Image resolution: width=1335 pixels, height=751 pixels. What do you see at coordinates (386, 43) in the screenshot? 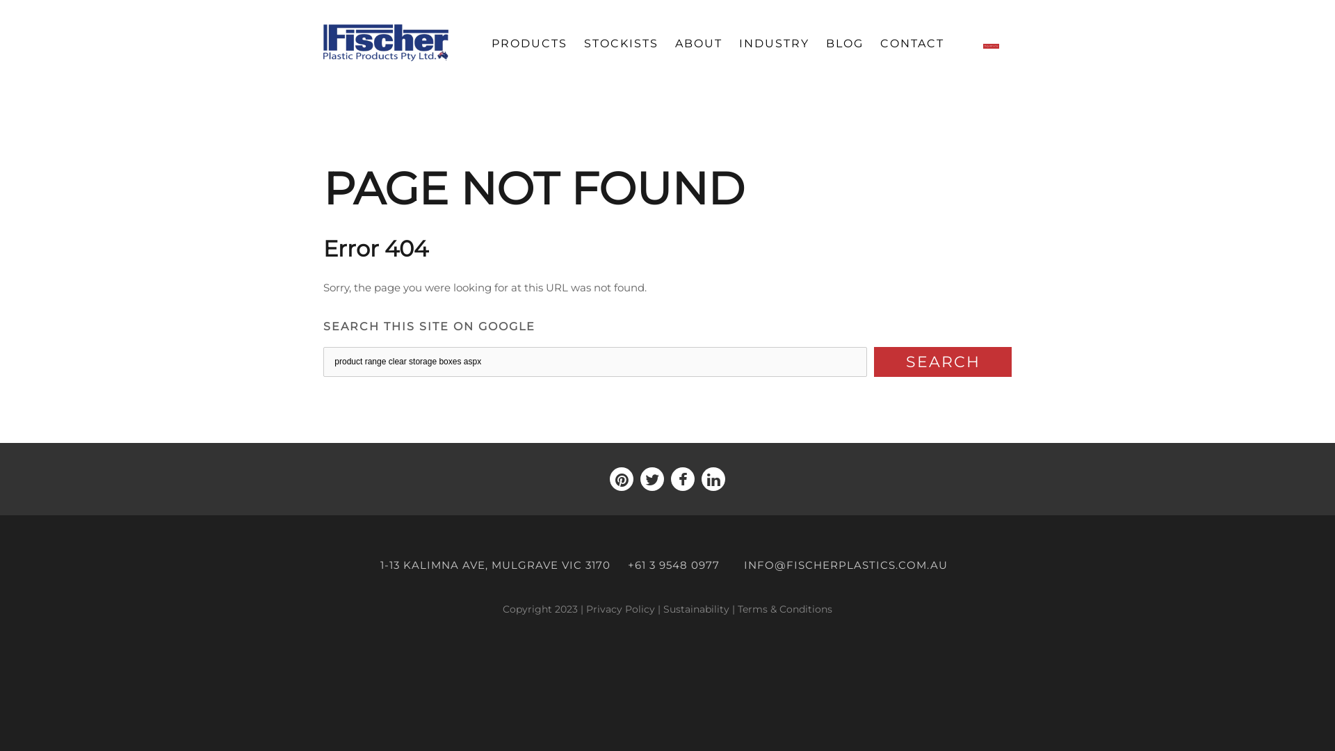
I see `Fischer Plastic Products` at bounding box center [386, 43].